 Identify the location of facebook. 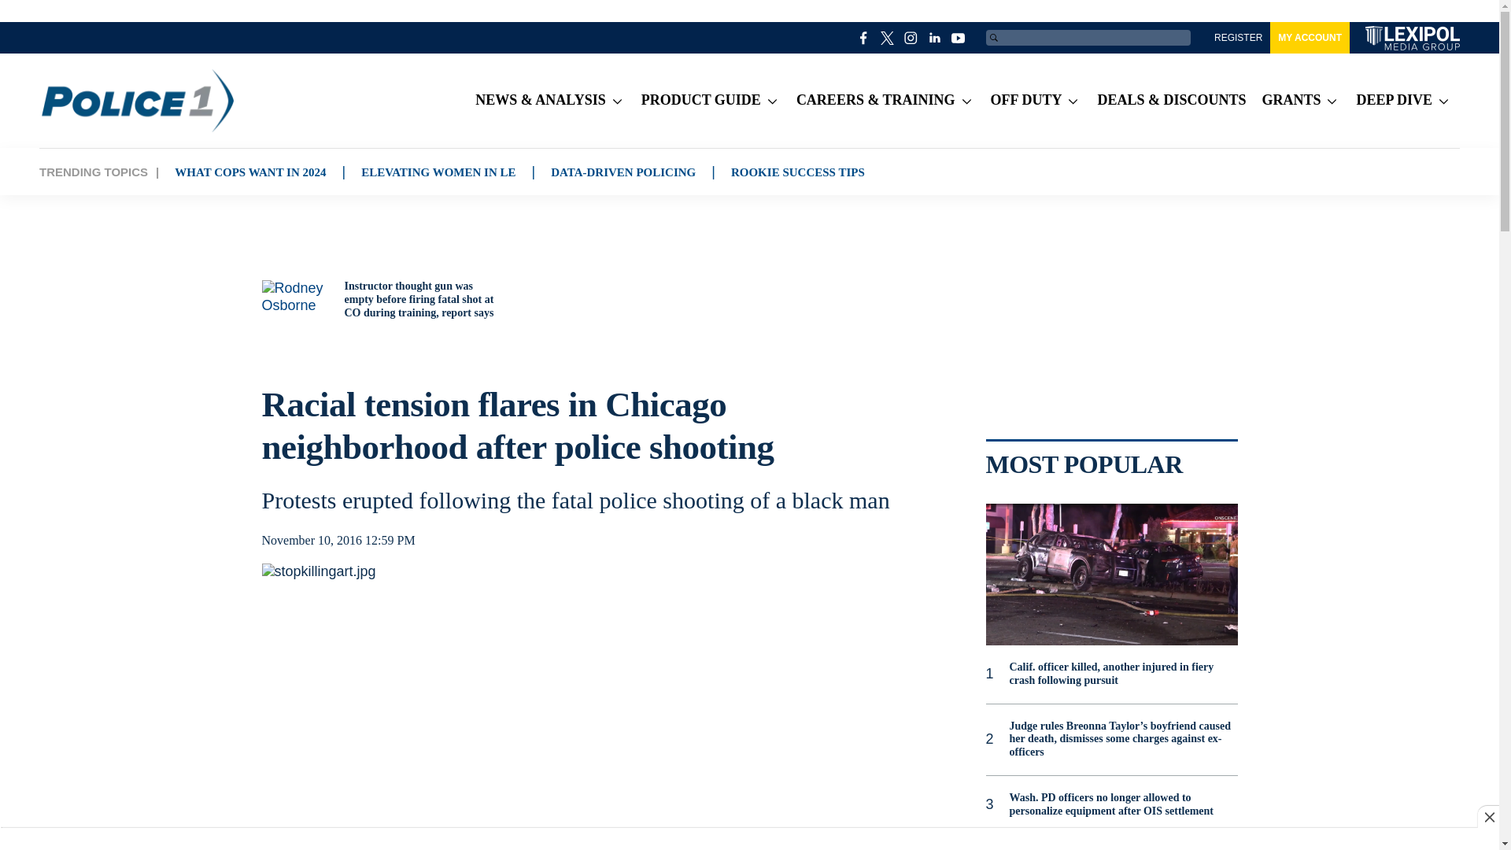
(864, 38).